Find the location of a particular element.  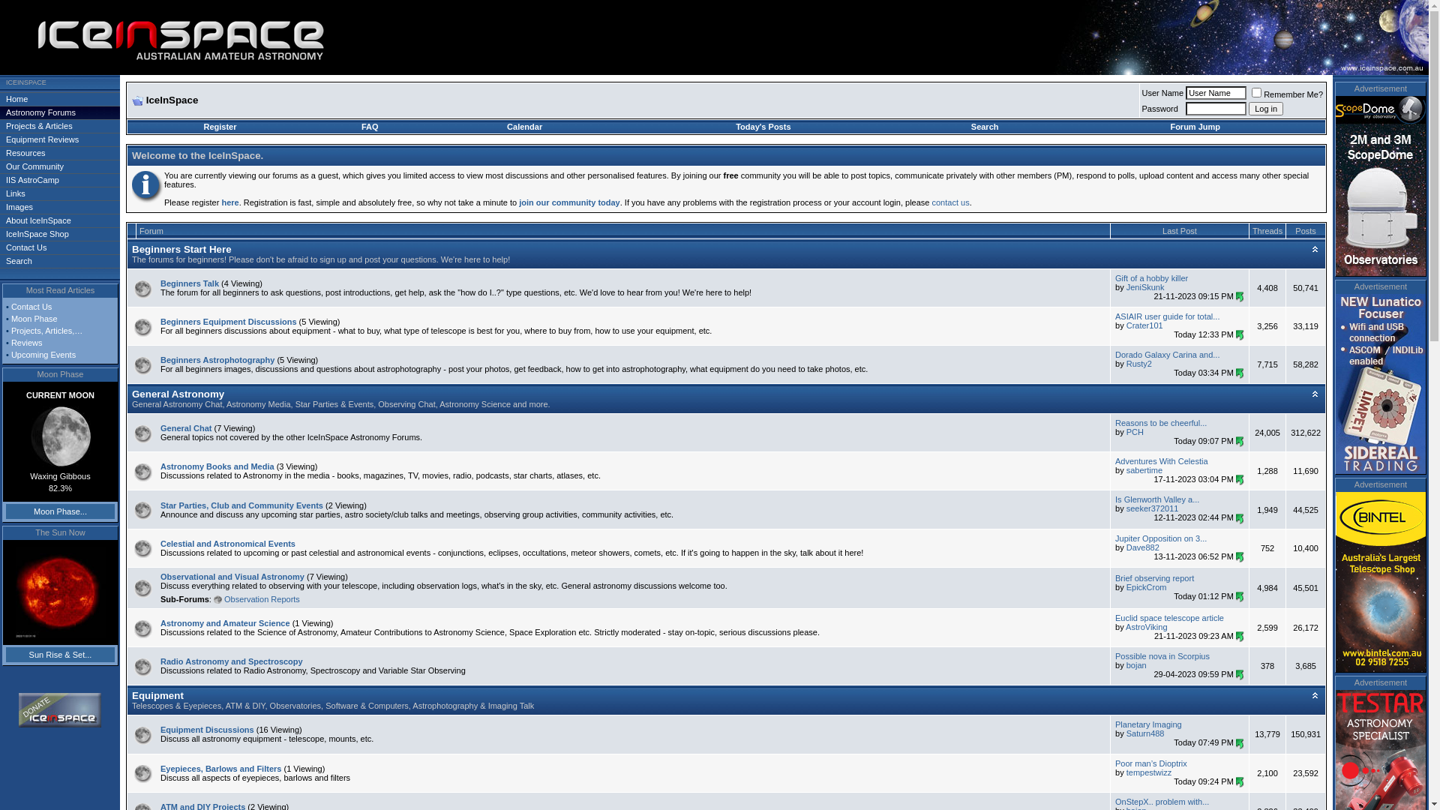

General Astronomy is located at coordinates (178, 394).